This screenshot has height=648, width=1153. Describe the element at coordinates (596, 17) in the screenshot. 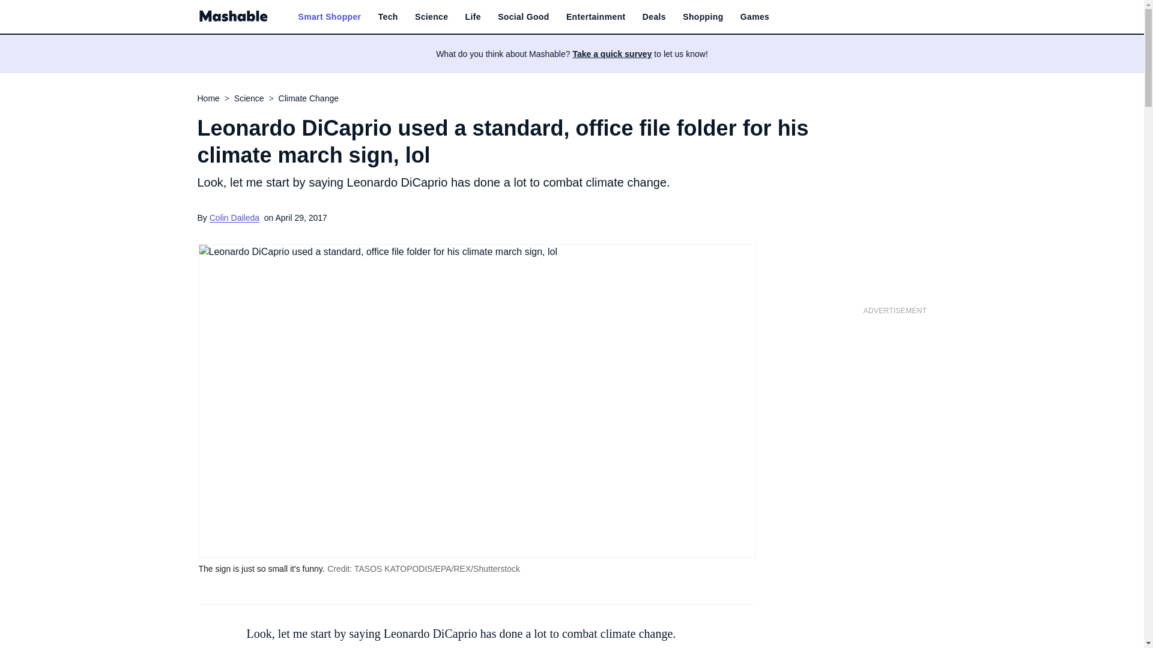

I see `Entertainment` at that location.